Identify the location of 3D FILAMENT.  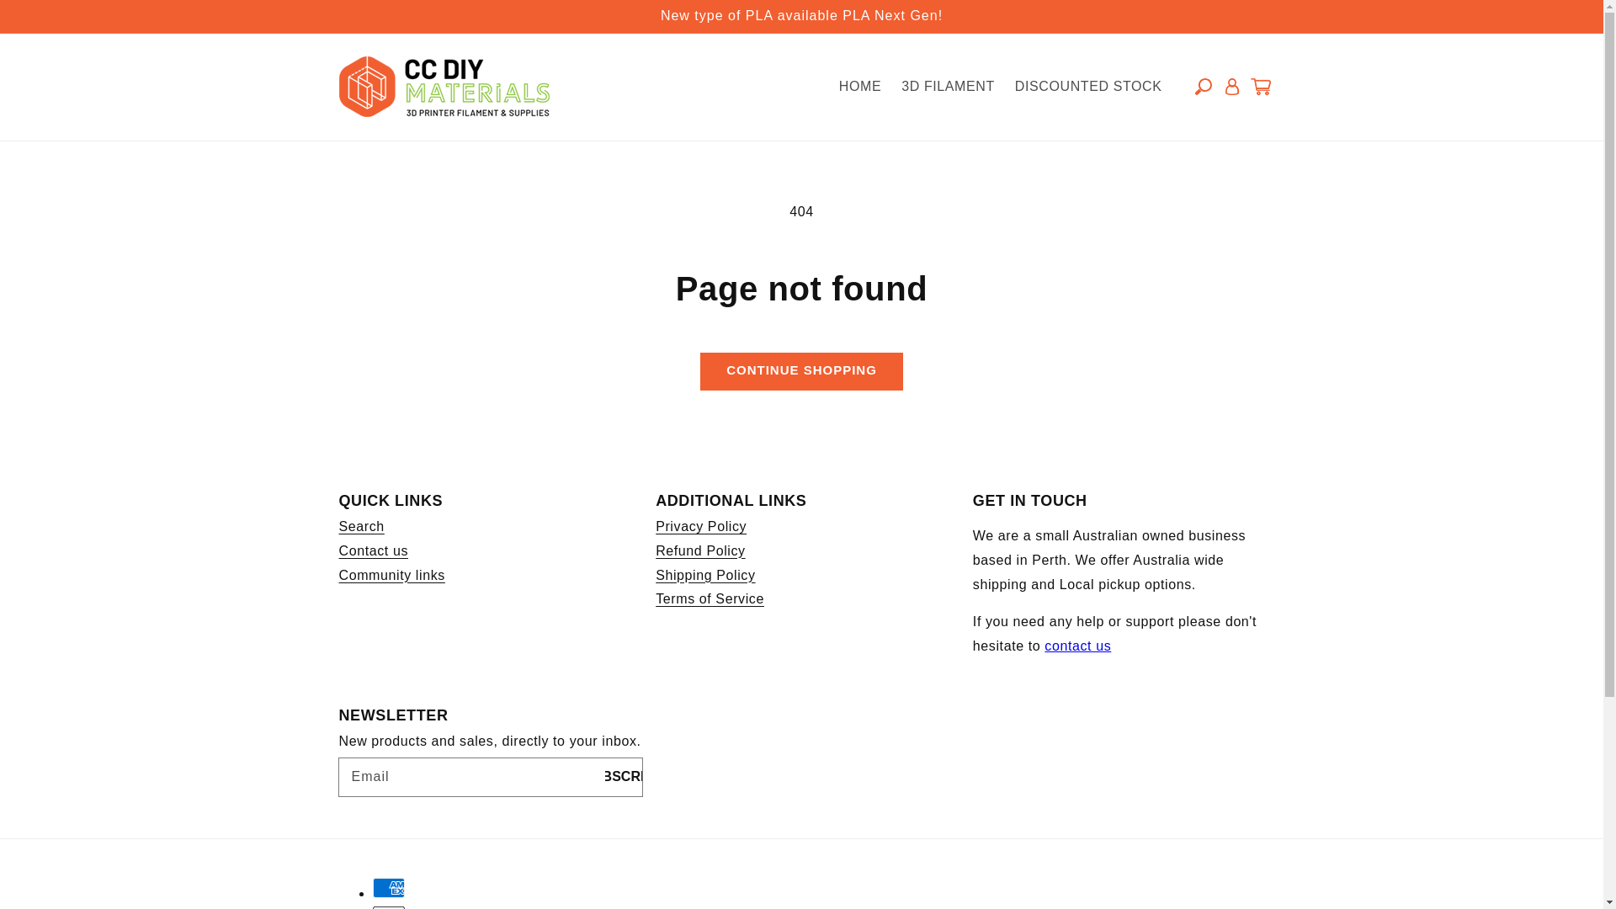
(948, 88).